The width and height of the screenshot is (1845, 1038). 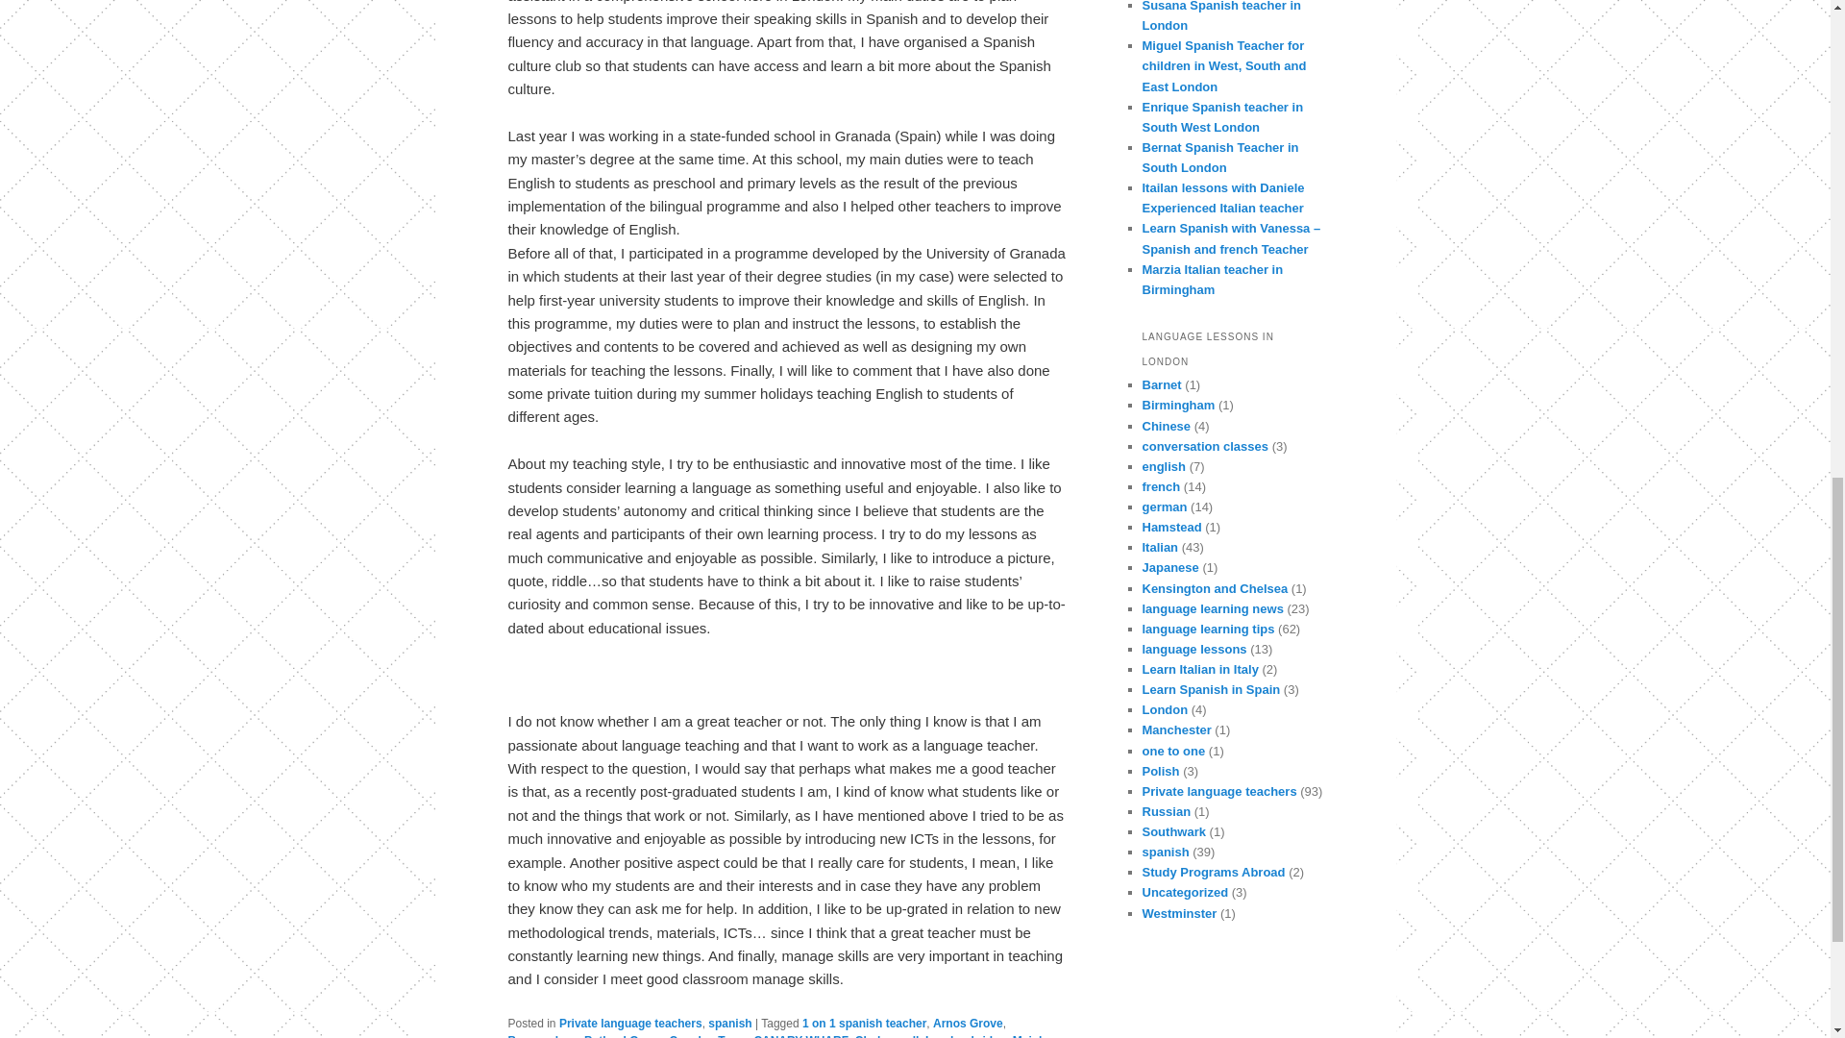 What do you see at coordinates (864, 1024) in the screenshot?
I see `1 on 1 spanish teacher` at bounding box center [864, 1024].